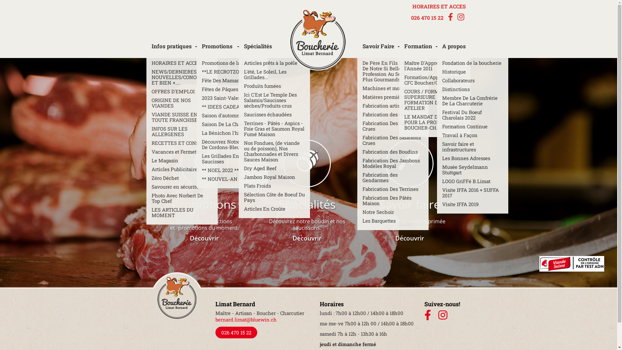 This screenshot has height=350, width=622. Describe the element at coordinates (393, 106) in the screenshot. I see `Fabrication artisanale` at that location.